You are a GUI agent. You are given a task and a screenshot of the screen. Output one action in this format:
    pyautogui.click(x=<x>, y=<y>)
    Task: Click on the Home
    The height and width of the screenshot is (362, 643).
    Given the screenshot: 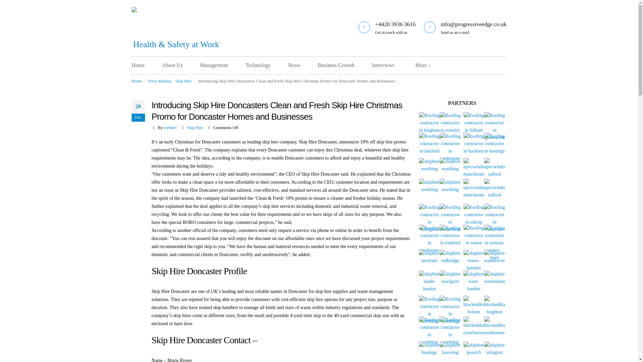 What is the action you would take?
    pyautogui.click(x=136, y=81)
    